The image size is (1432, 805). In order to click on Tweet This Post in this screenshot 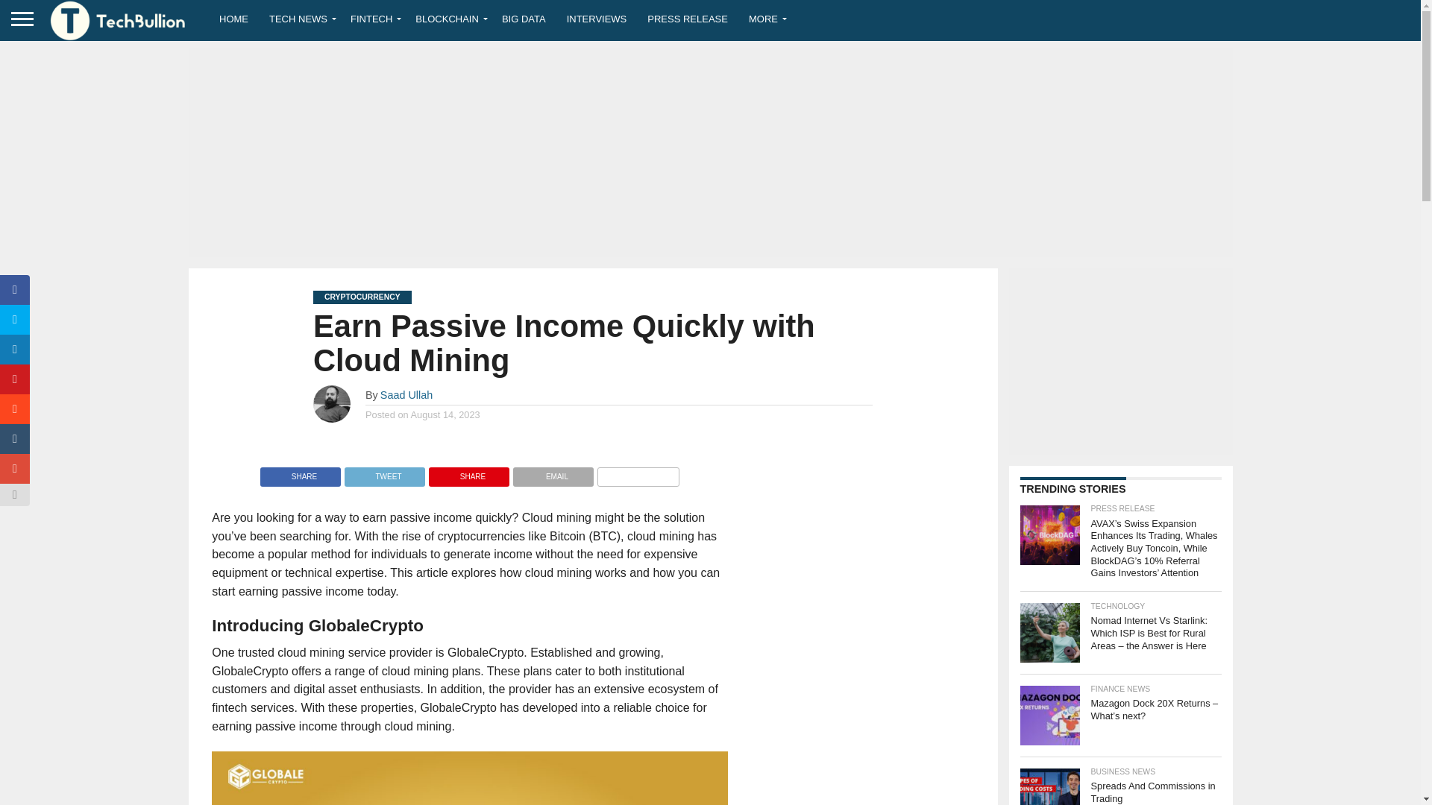, I will do `click(384, 473)`.